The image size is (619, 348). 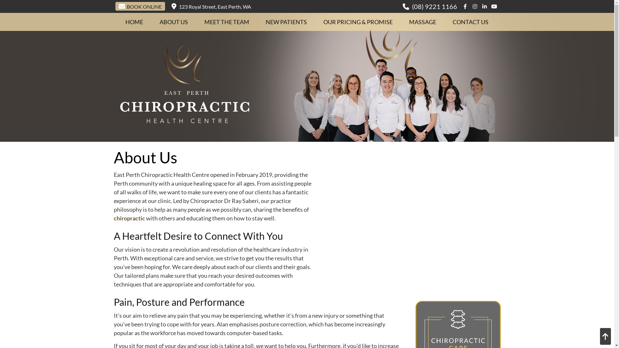 I want to click on MASSAGE, so click(x=423, y=22).